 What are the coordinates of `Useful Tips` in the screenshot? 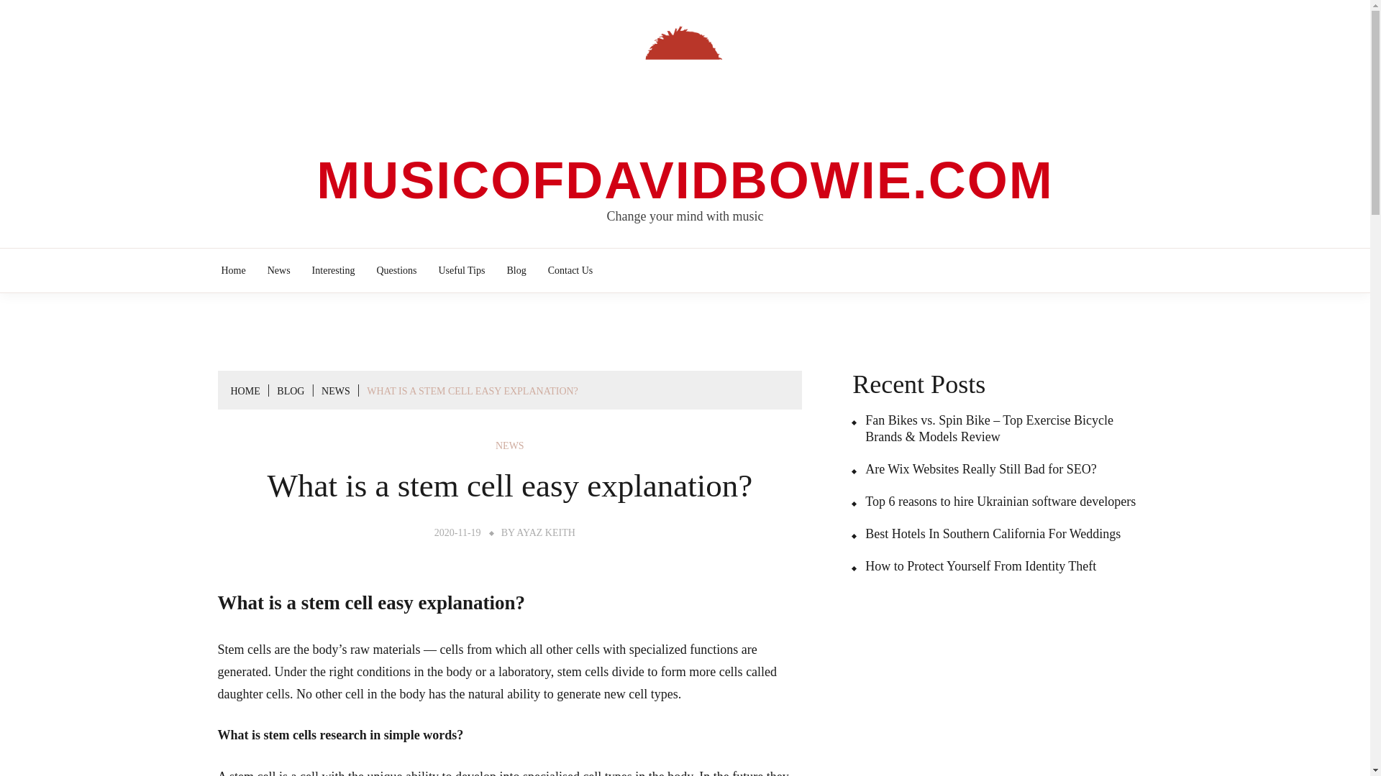 It's located at (462, 270).